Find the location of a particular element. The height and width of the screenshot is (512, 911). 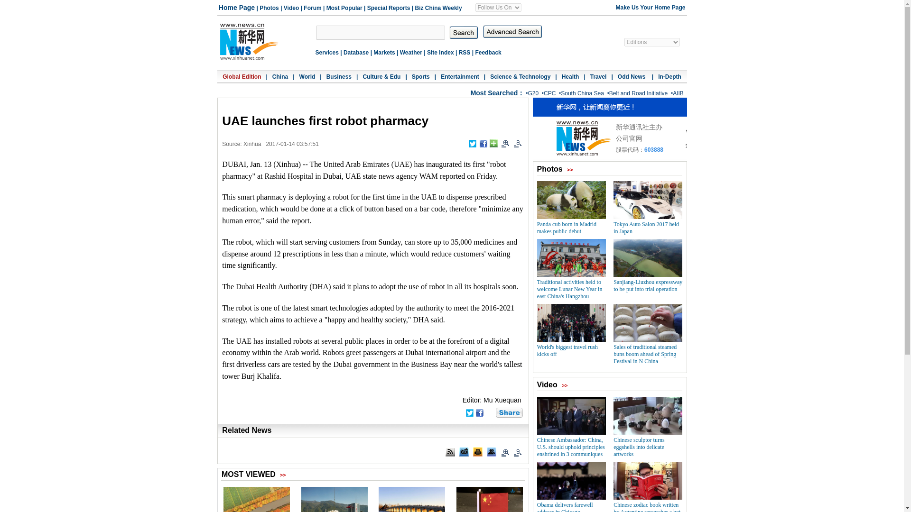

Photos is located at coordinates (269, 8).